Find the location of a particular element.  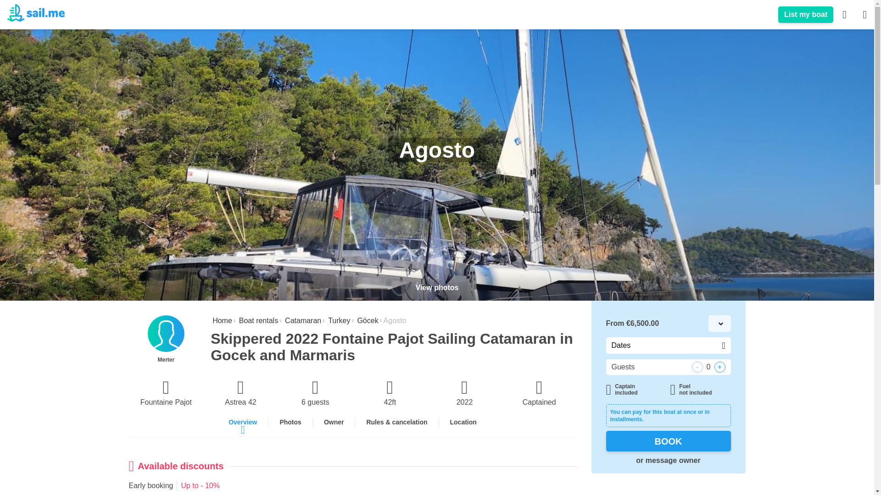

- is located at coordinates (697, 367).